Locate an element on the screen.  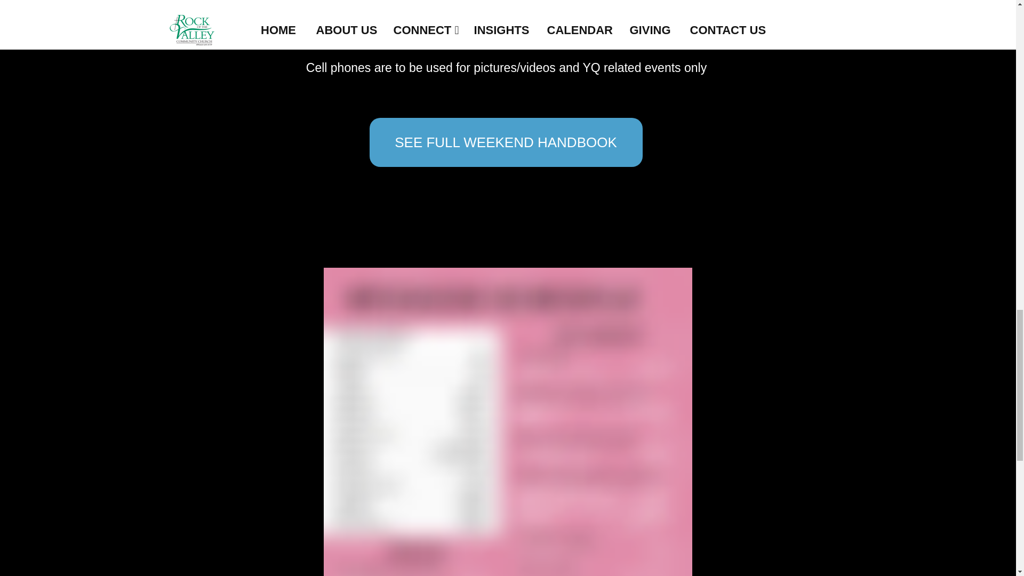
SEE FULL WEEKEND HANDBOOK is located at coordinates (505, 142).